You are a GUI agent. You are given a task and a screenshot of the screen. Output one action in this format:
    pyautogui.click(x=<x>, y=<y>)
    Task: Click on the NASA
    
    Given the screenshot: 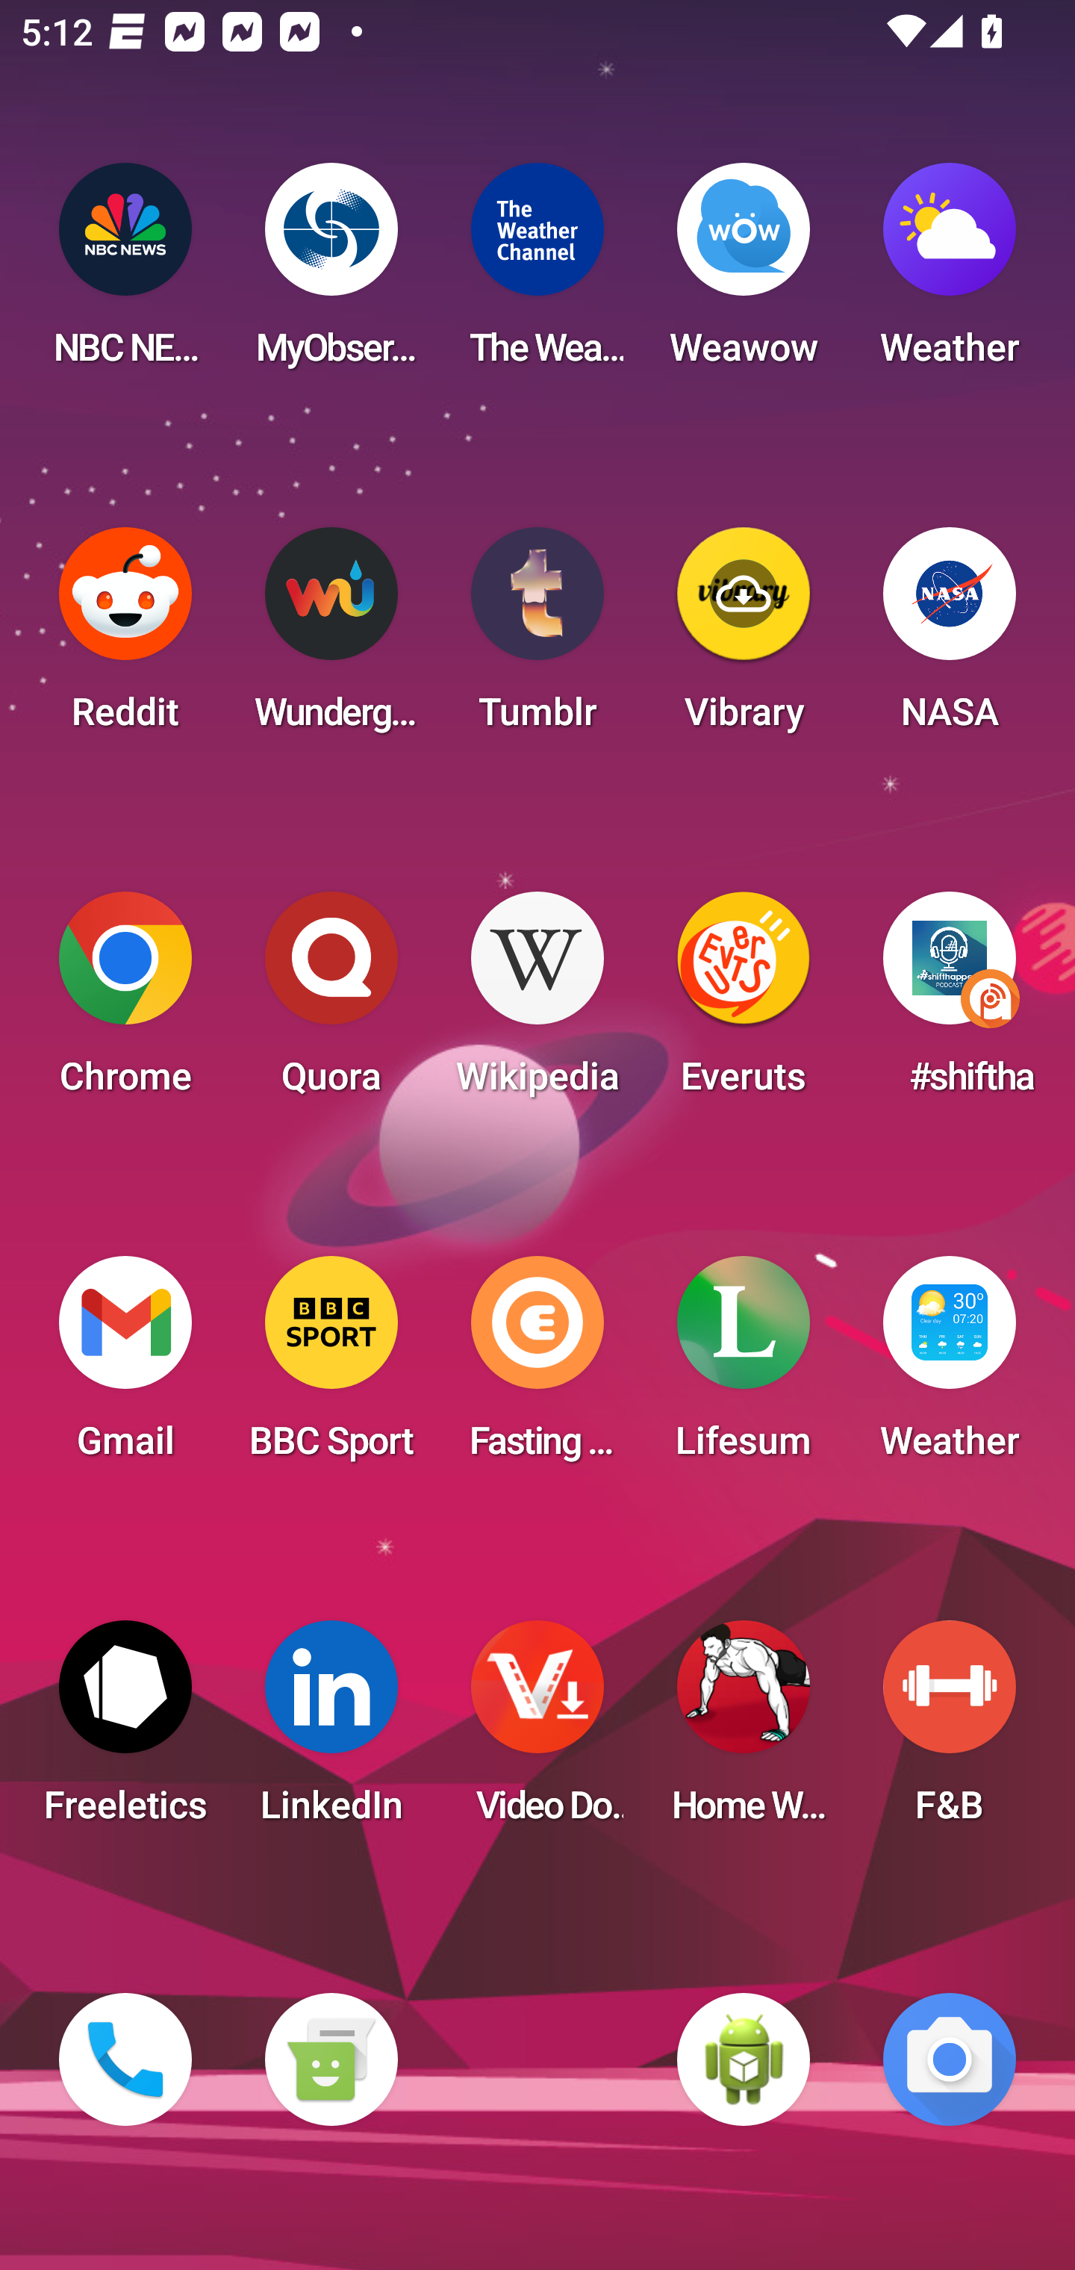 What is the action you would take?
    pyautogui.click(x=950, y=638)
    